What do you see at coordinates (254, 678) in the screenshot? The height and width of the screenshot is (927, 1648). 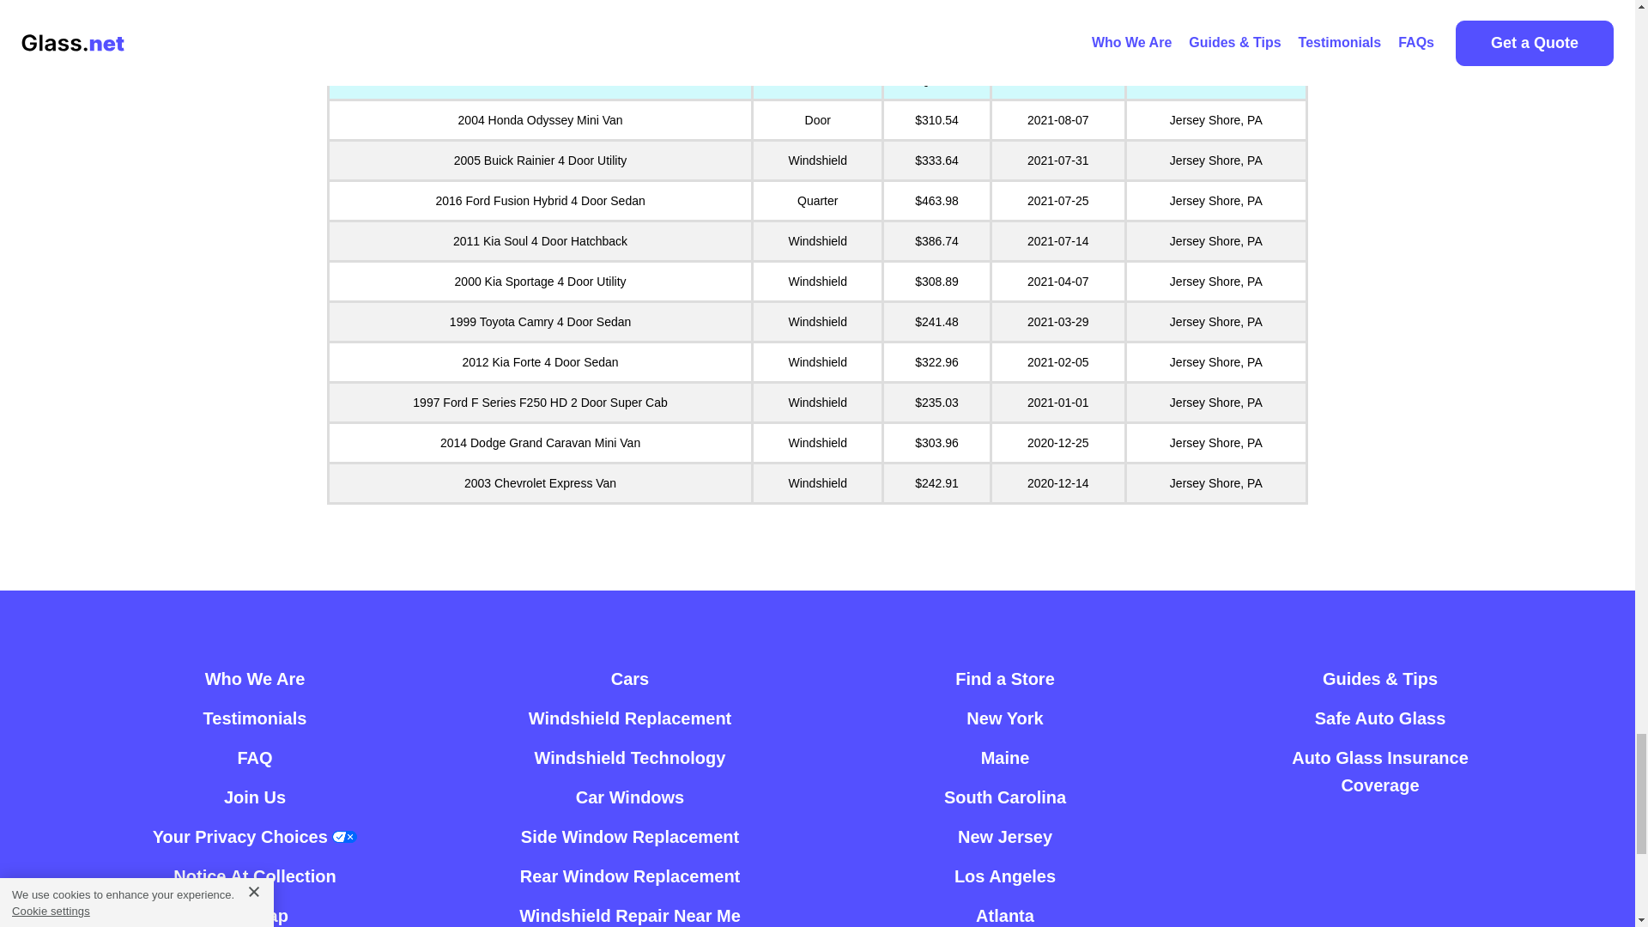 I see `A Market Place for Car Glass` at bounding box center [254, 678].